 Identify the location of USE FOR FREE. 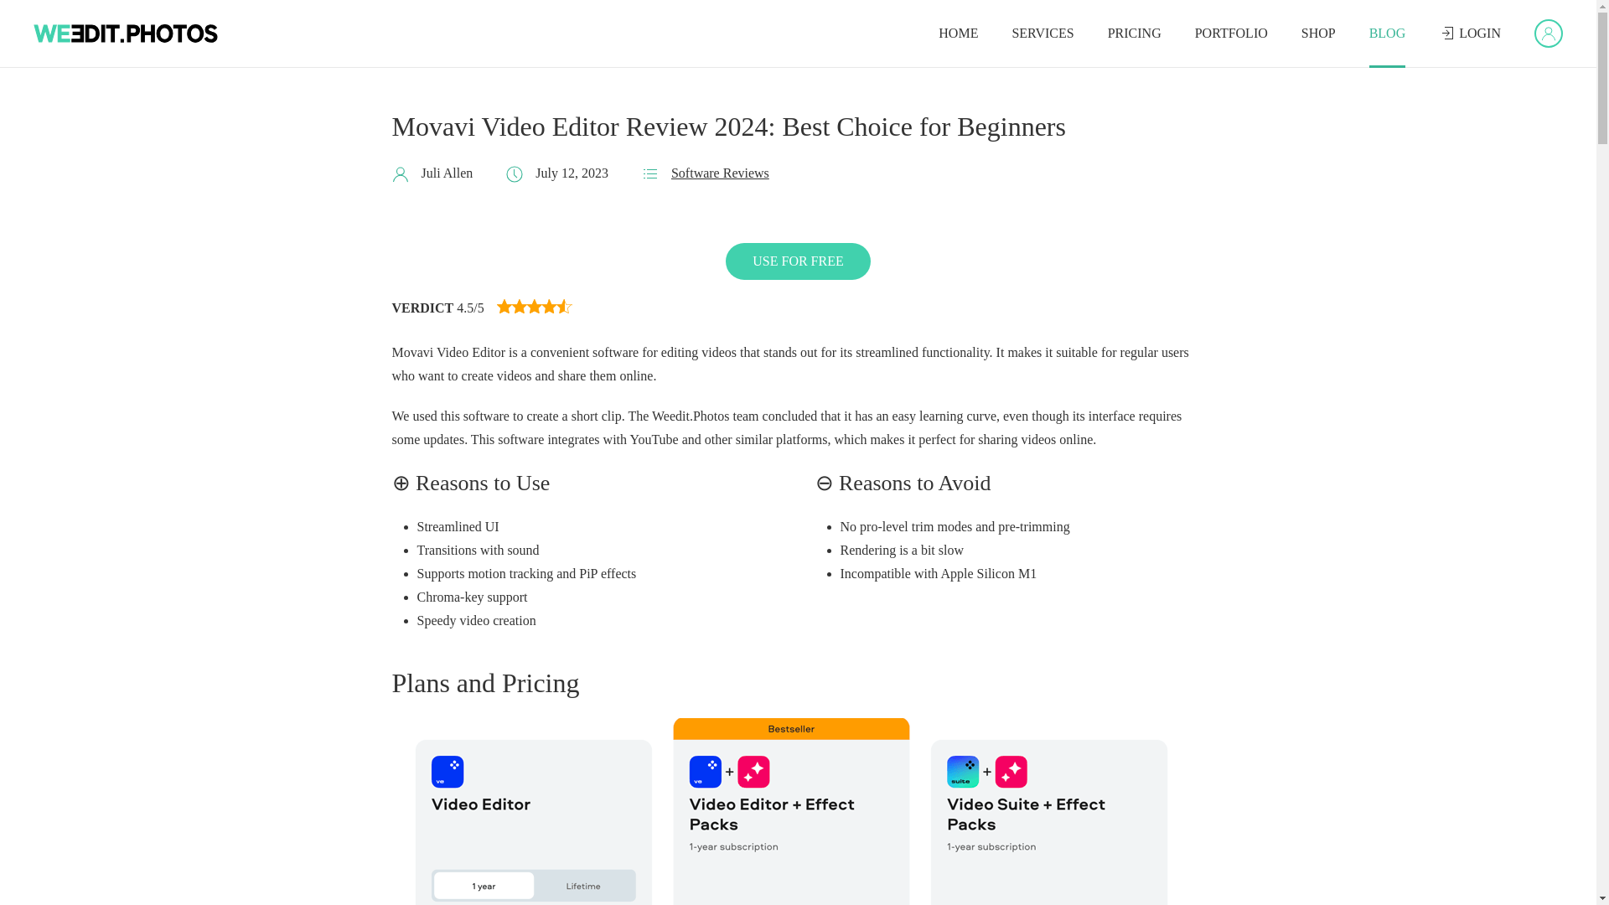
(1230, 34).